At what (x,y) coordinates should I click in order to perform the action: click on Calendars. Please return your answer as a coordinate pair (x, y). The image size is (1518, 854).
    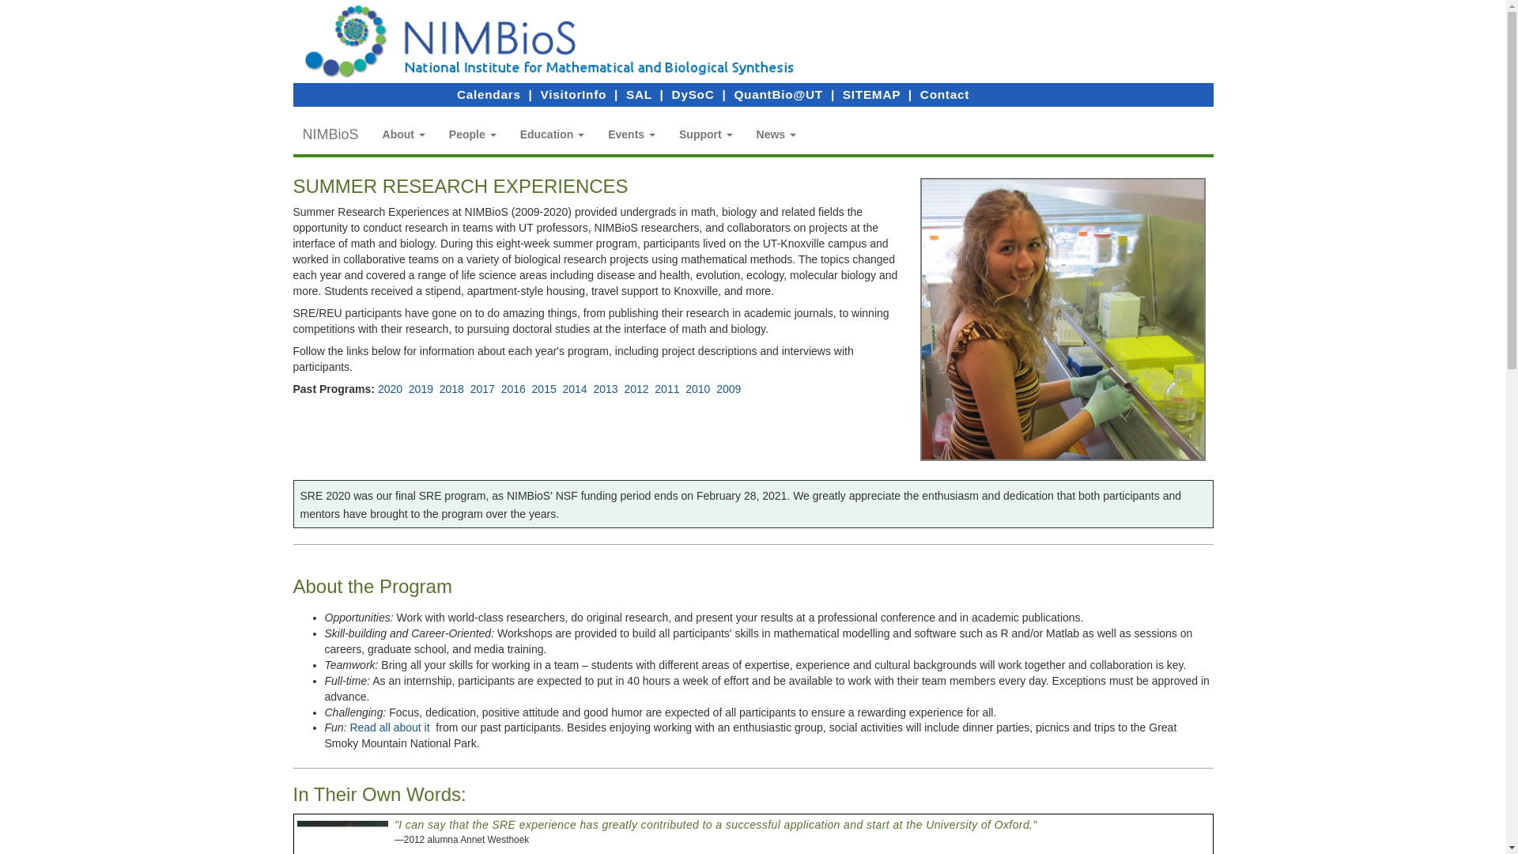
    Looking at the image, I should click on (489, 95).